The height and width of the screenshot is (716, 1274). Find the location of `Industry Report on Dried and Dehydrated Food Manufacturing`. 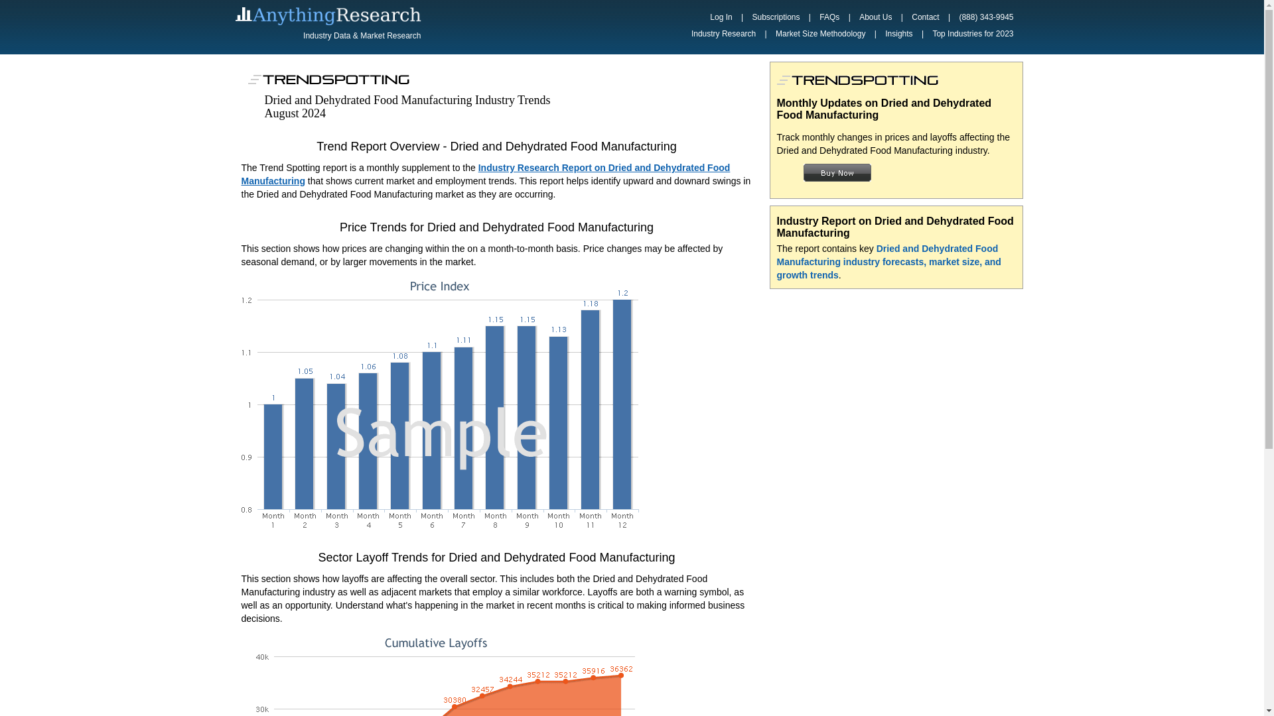

Industry Report on Dried and Dehydrated Food Manufacturing is located at coordinates (894, 227).